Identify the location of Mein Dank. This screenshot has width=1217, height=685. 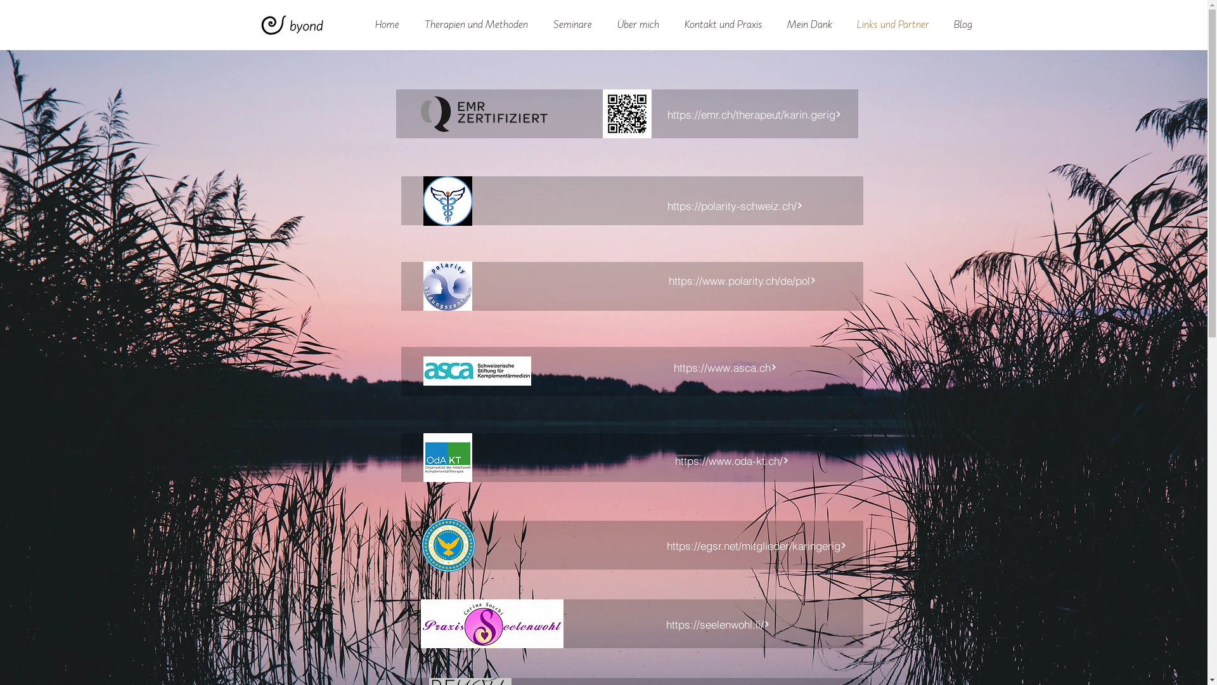
(809, 25).